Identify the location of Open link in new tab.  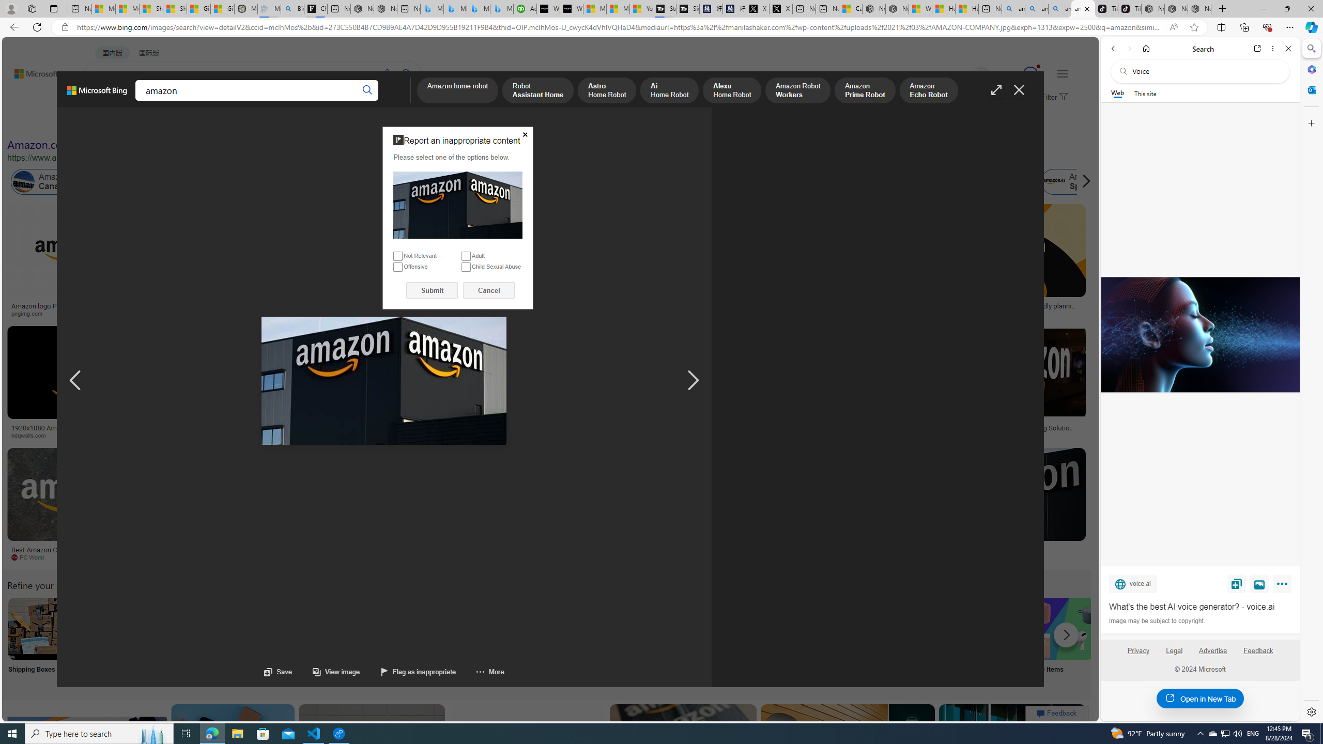
(1257, 49).